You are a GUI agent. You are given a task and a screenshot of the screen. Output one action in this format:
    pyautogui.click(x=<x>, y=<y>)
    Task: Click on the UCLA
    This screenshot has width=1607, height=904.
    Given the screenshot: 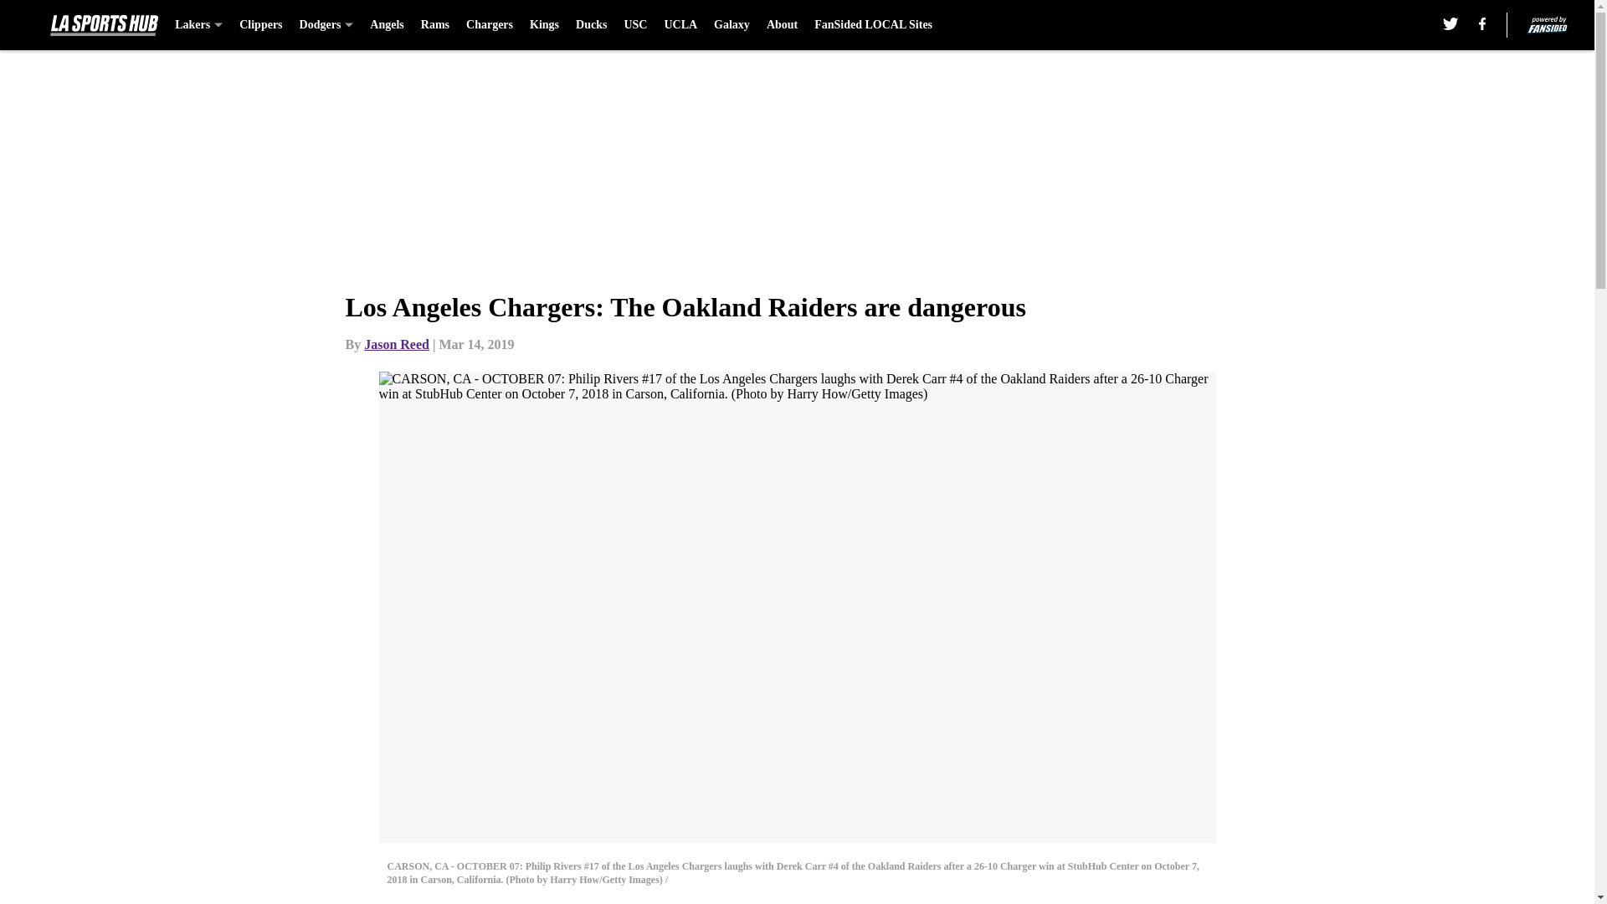 What is the action you would take?
    pyautogui.click(x=680, y=25)
    